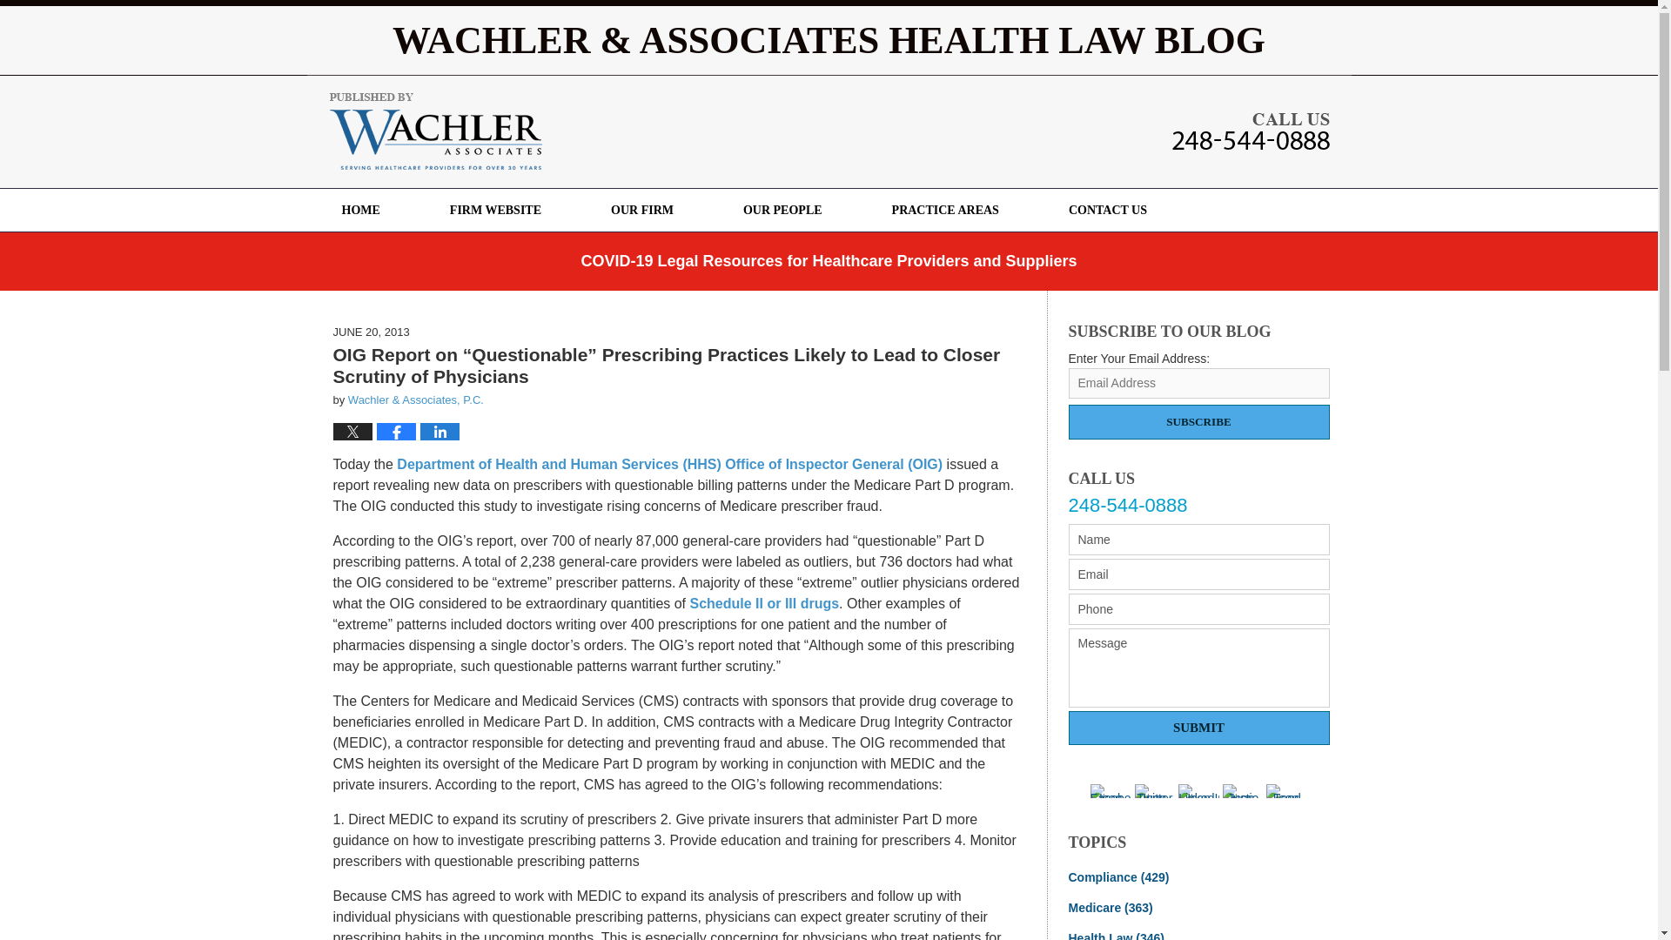 The width and height of the screenshot is (1671, 940). What do you see at coordinates (945, 210) in the screenshot?
I see `PRACTICE AREAS` at bounding box center [945, 210].